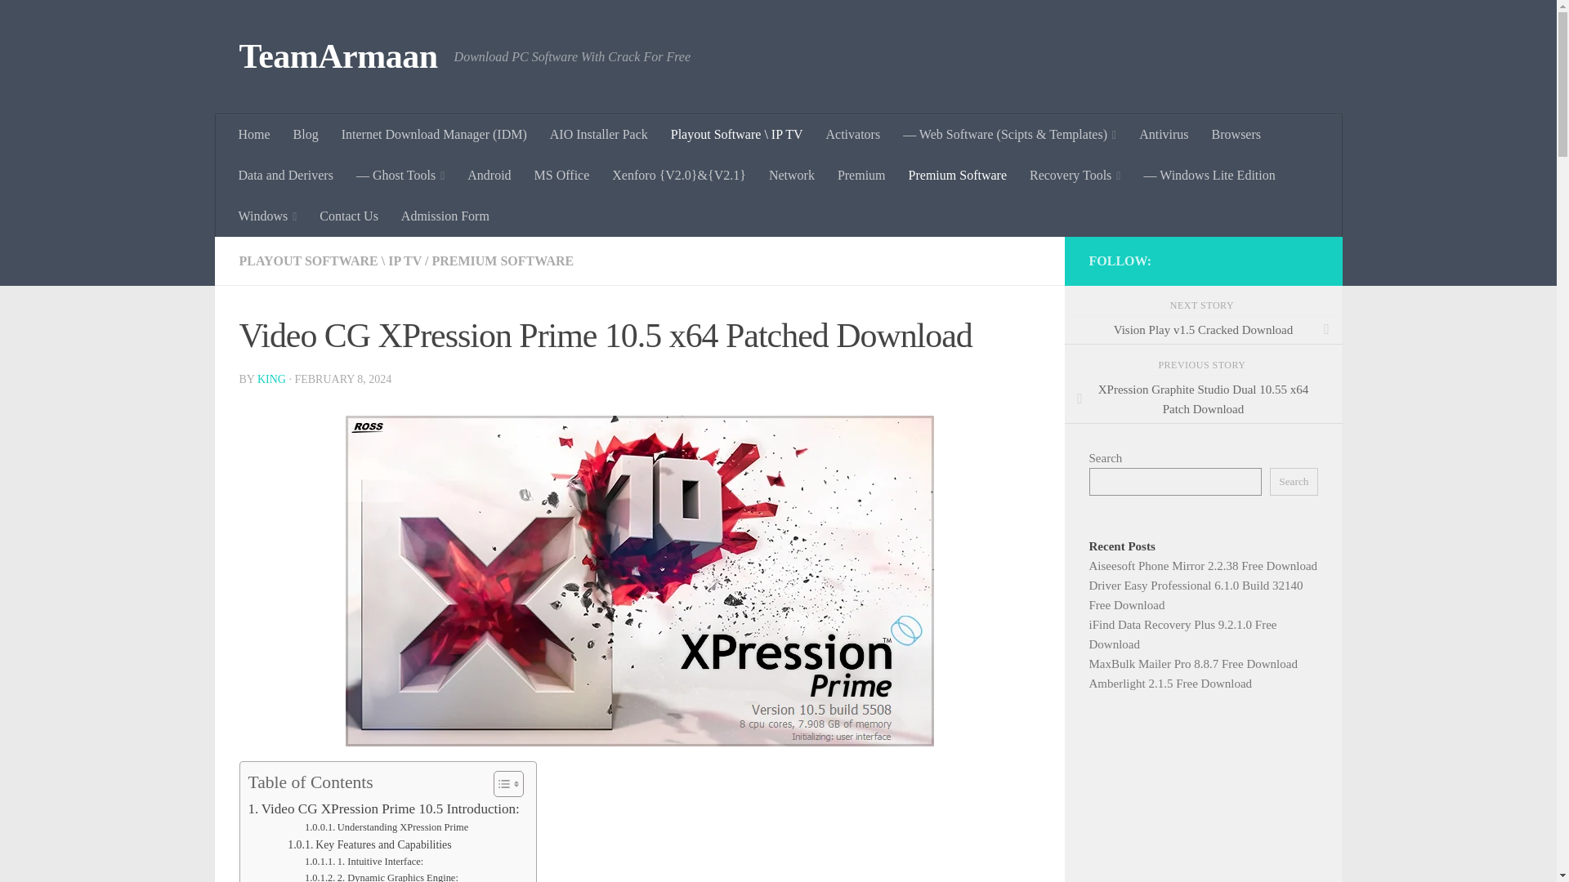 Image resolution: width=1569 pixels, height=882 pixels. I want to click on 2. Dynamic Graphics Engine:, so click(381, 875).